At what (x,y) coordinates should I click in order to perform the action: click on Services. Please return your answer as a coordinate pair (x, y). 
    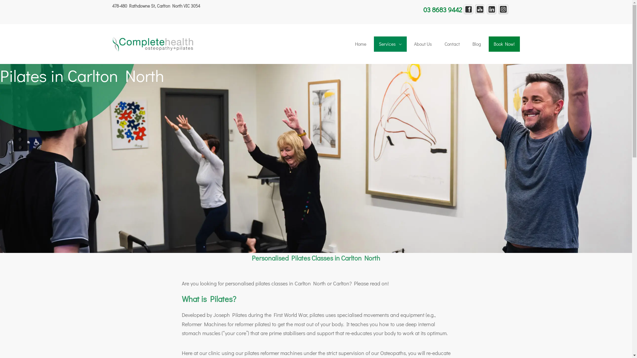
    Looking at the image, I should click on (390, 44).